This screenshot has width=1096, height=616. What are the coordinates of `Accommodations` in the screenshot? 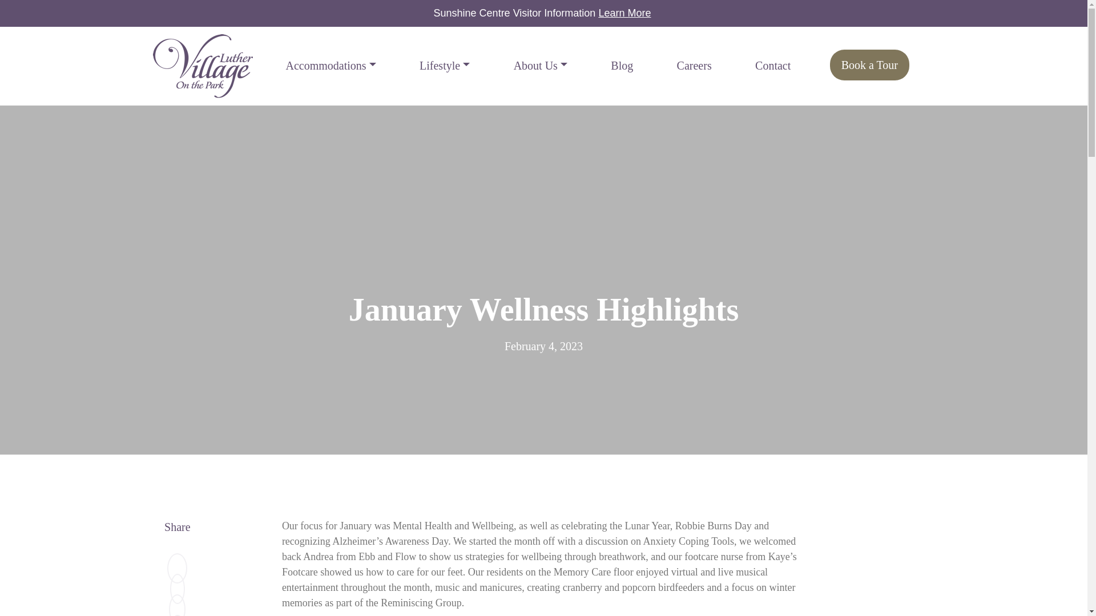 It's located at (330, 65).